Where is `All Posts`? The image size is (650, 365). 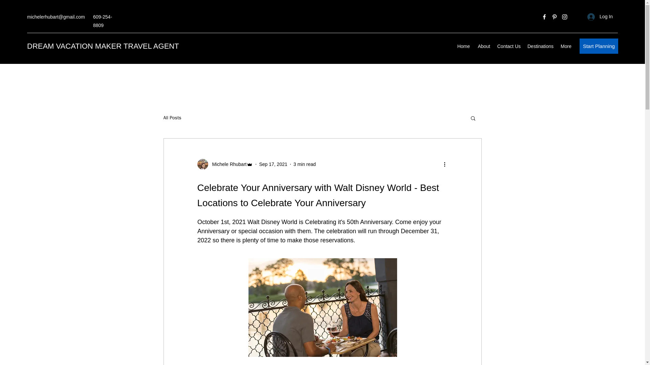
All Posts is located at coordinates (172, 118).